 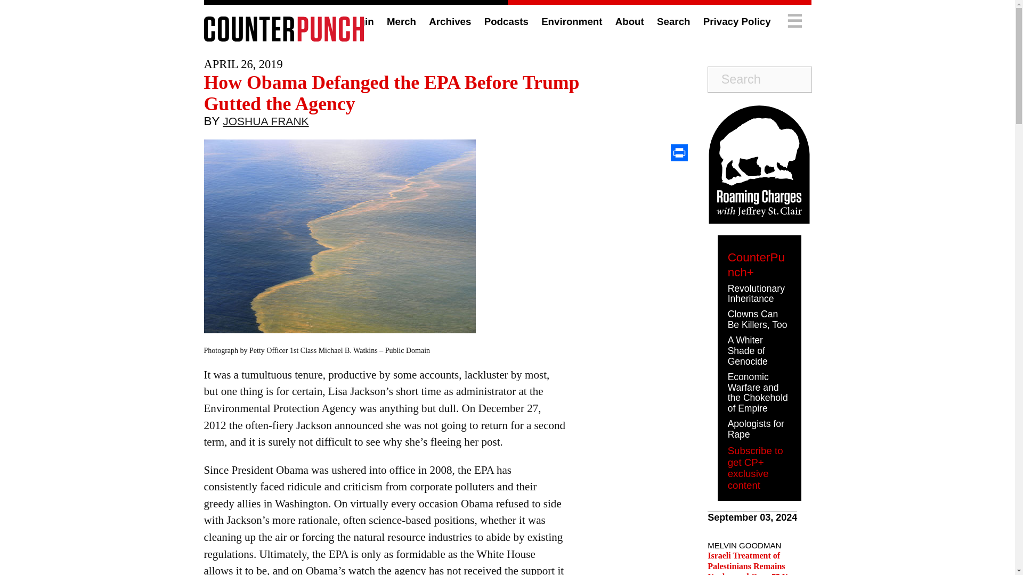 I want to click on JOSHUA FRANK, so click(x=265, y=124).